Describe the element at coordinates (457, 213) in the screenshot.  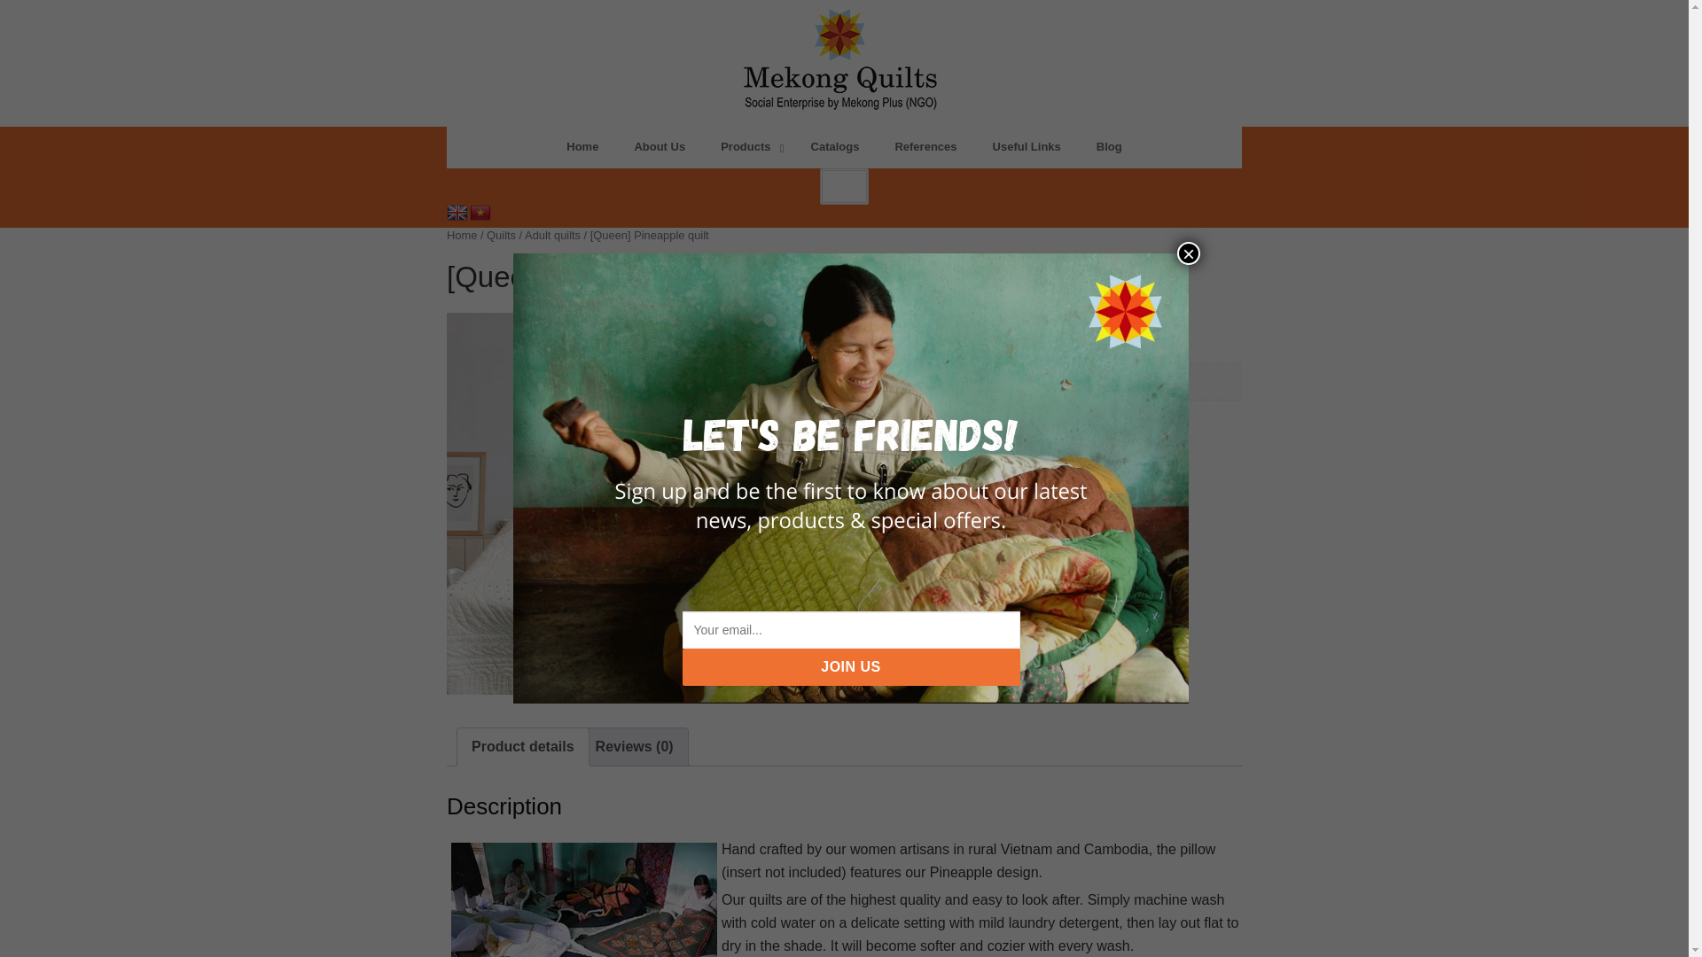
I see `English` at that location.